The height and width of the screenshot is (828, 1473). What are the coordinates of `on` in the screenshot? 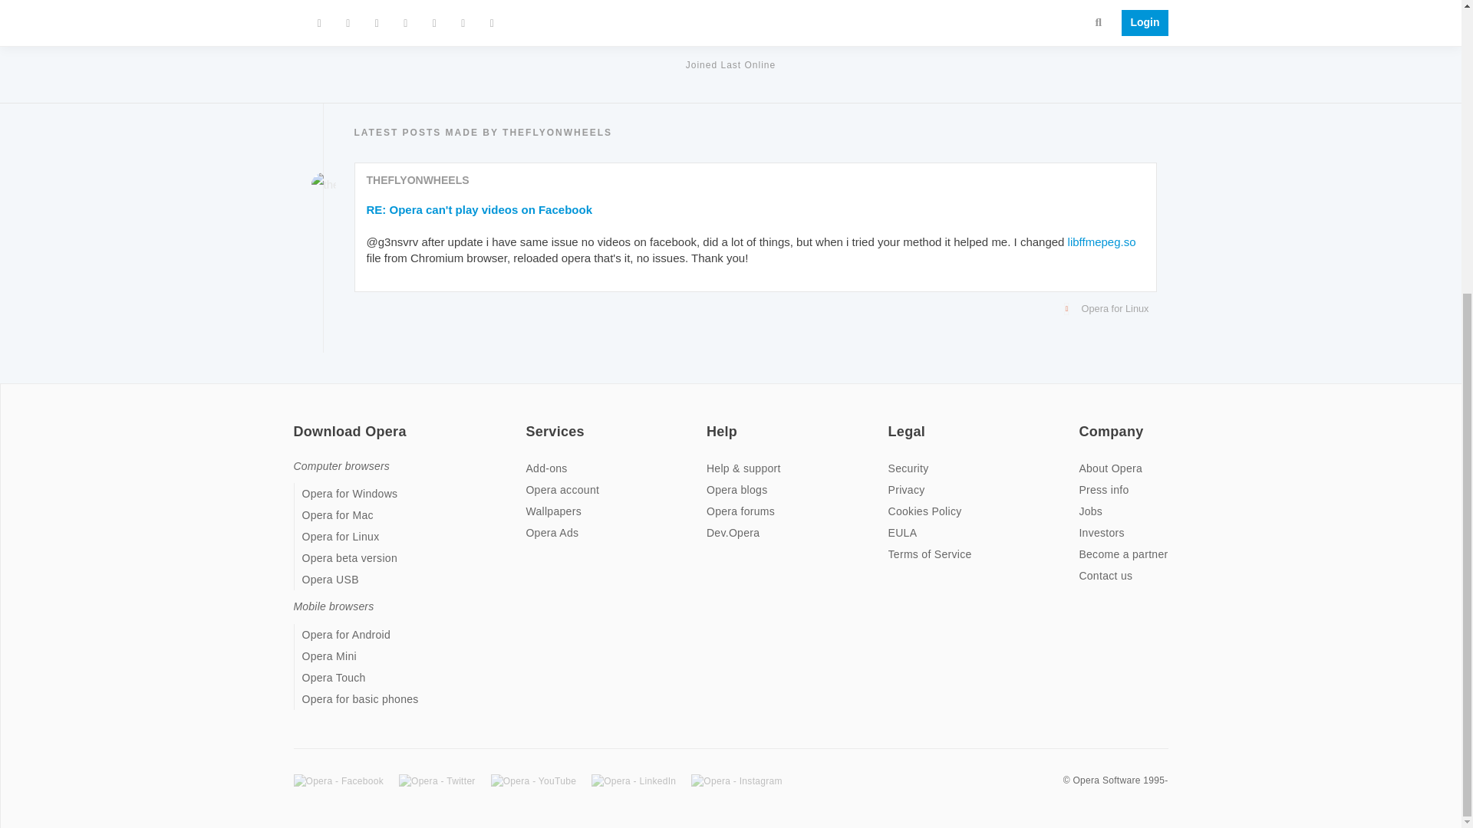 It's located at (892, 422).